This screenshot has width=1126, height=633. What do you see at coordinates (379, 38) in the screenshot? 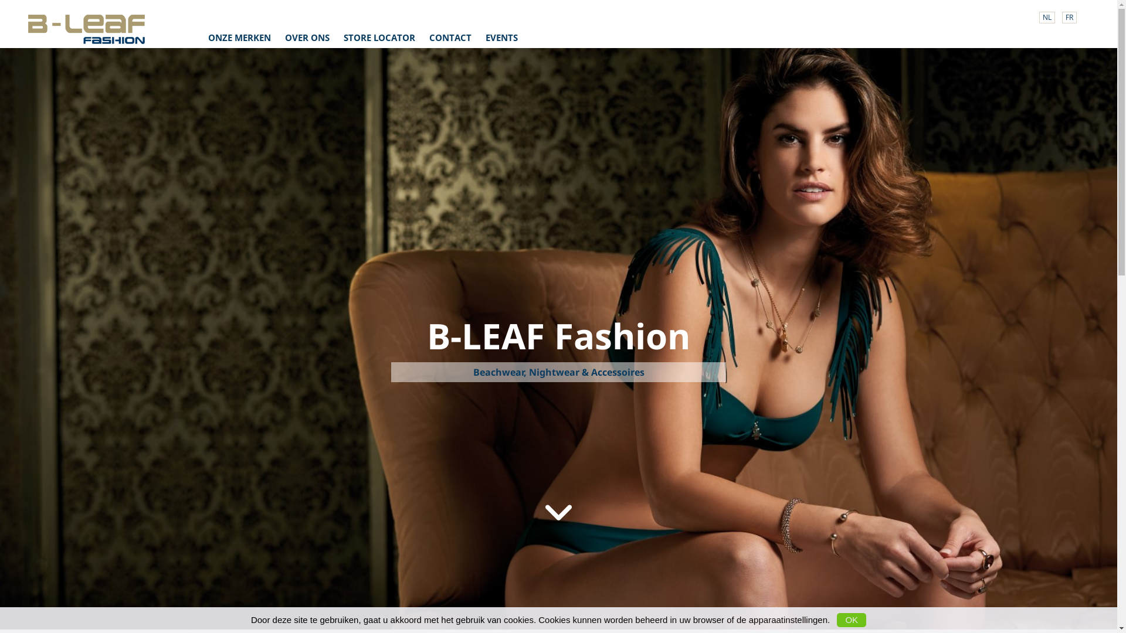
I see `STORE LOCATOR` at bounding box center [379, 38].